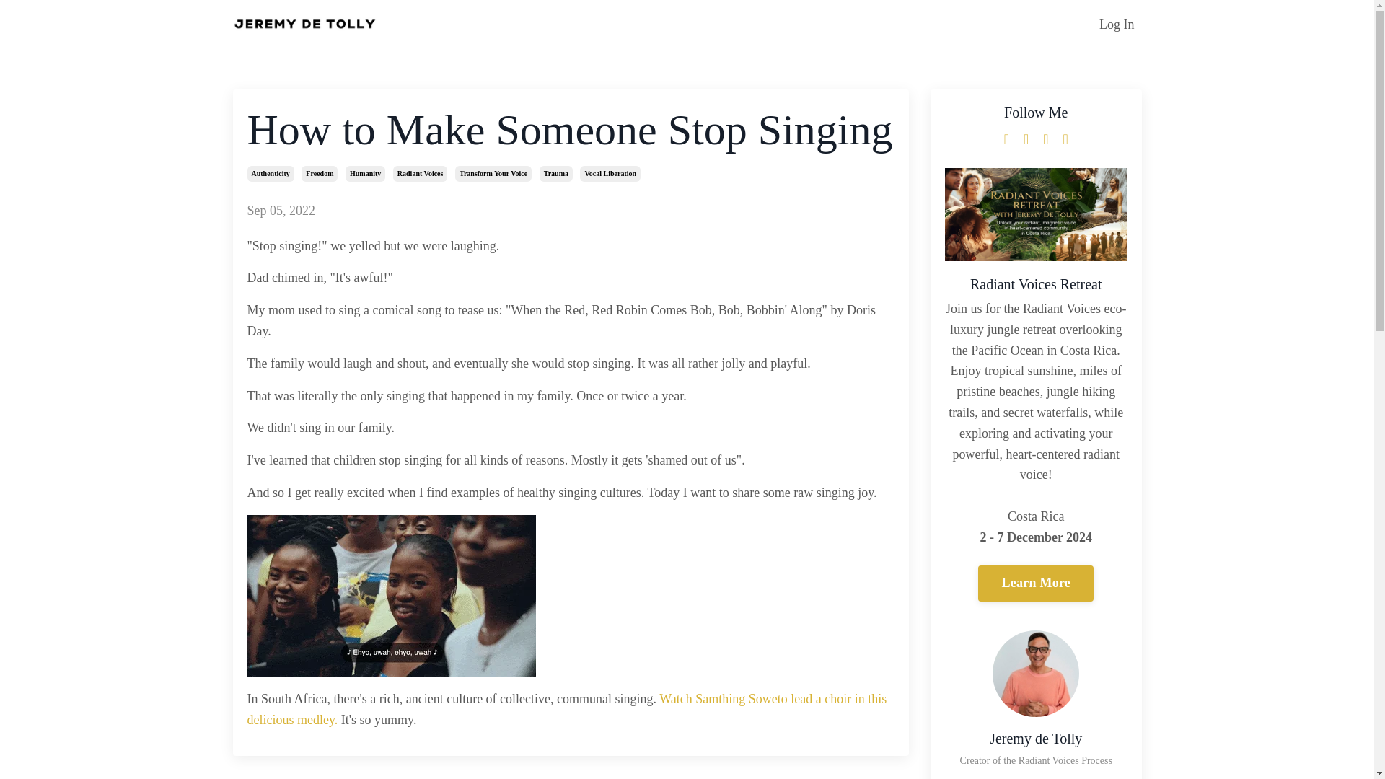 The height and width of the screenshot is (779, 1385). Describe the element at coordinates (320, 173) in the screenshot. I see `Freedom` at that location.